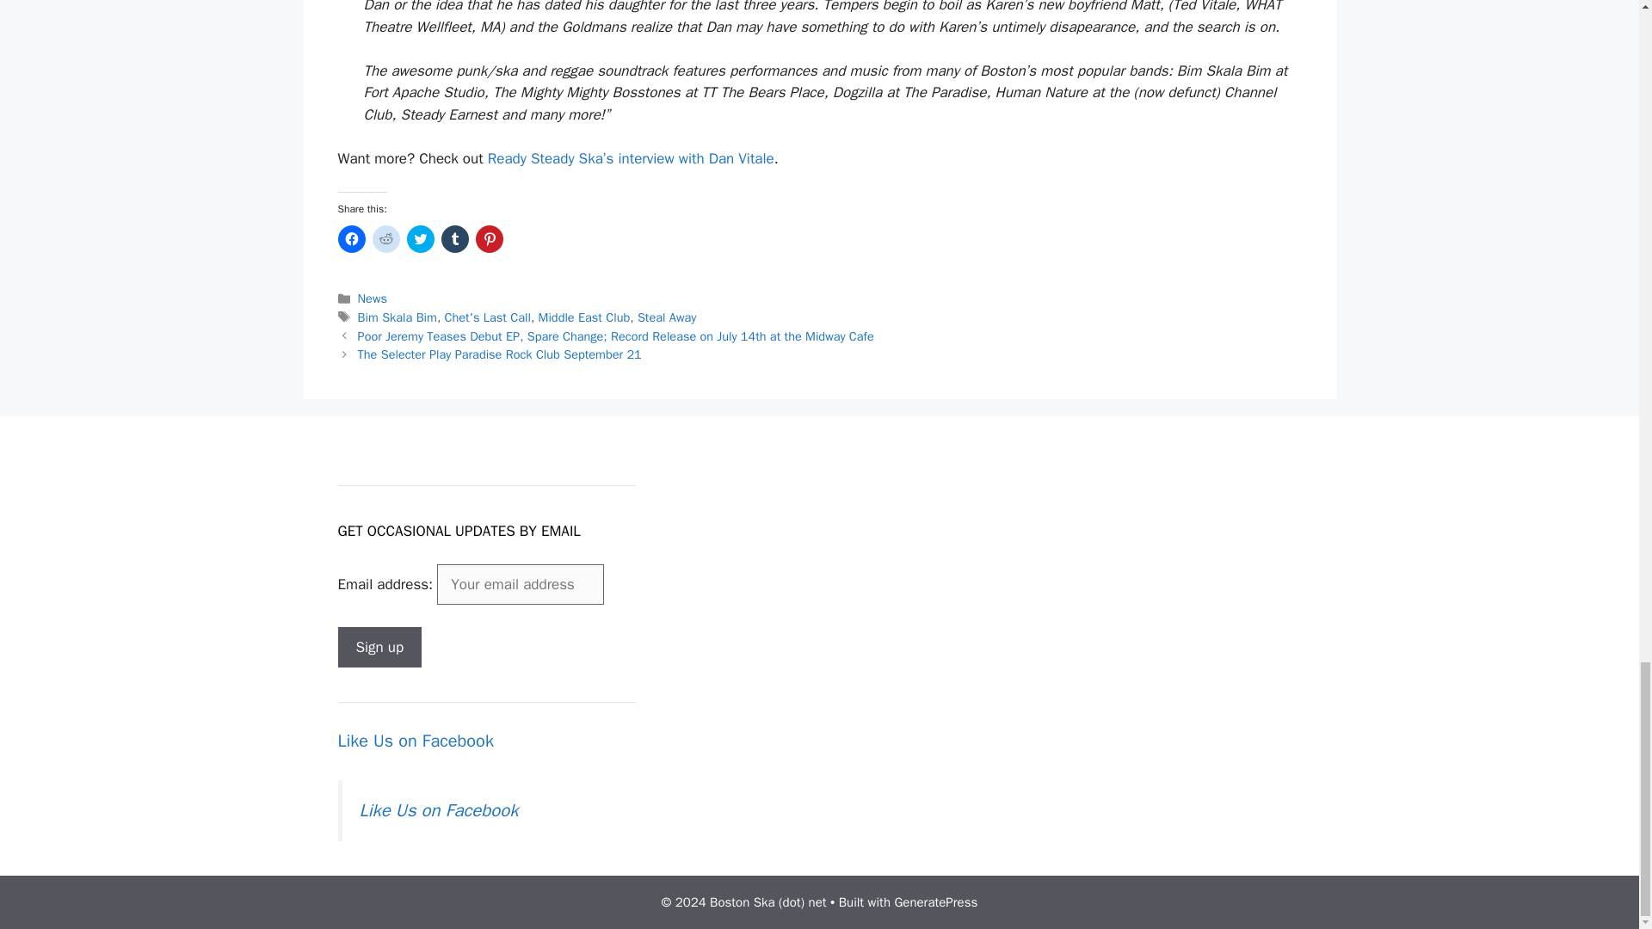 This screenshot has height=929, width=1652. What do you see at coordinates (398, 317) in the screenshot?
I see `Bim Skala Bim` at bounding box center [398, 317].